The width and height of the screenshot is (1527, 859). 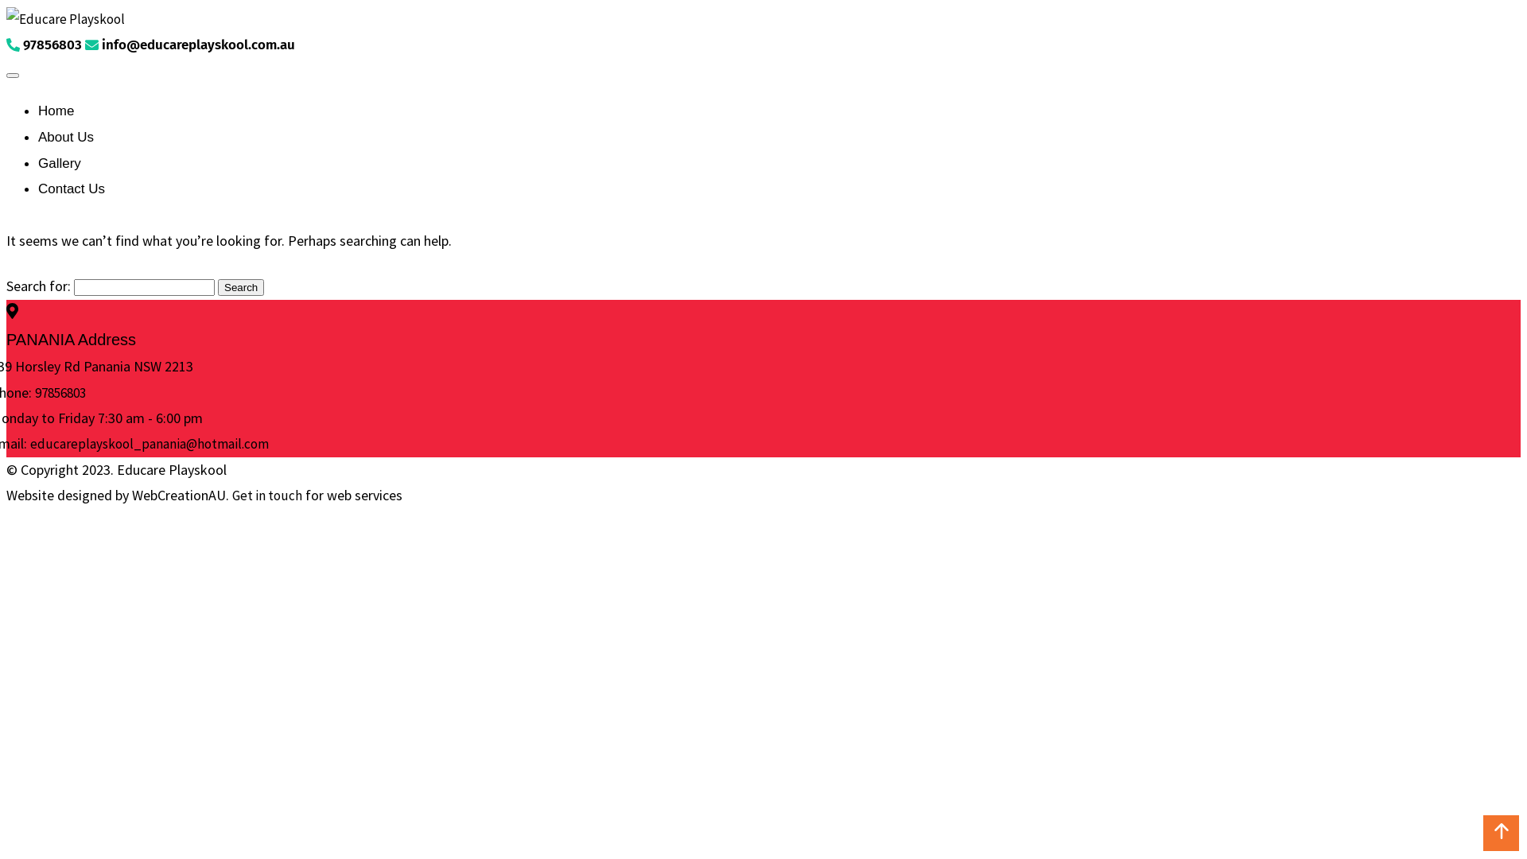 What do you see at coordinates (190, 45) in the screenshot?
I see `info@educareplayskool.com.au` at bounding box center [190, 45].